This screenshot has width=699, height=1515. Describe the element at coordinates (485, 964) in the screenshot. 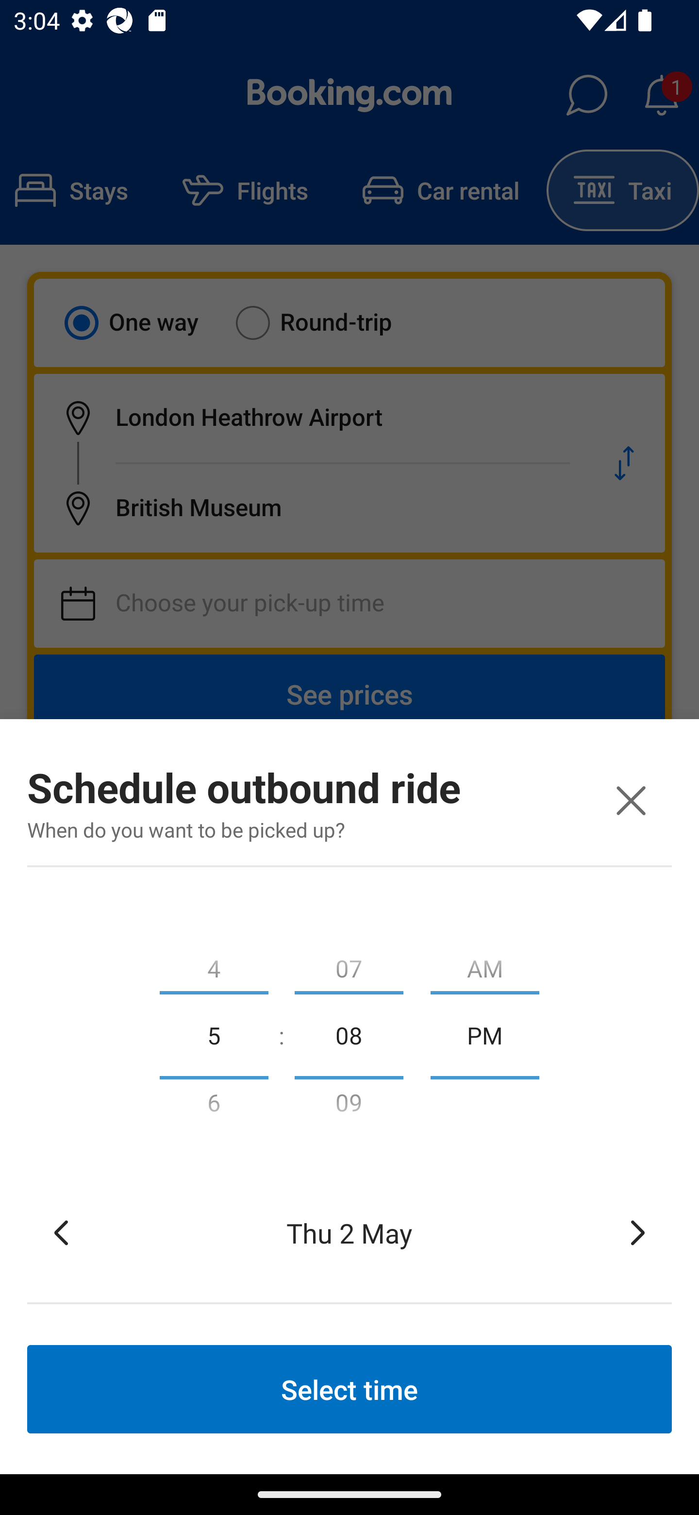

I see `AM` at that location.